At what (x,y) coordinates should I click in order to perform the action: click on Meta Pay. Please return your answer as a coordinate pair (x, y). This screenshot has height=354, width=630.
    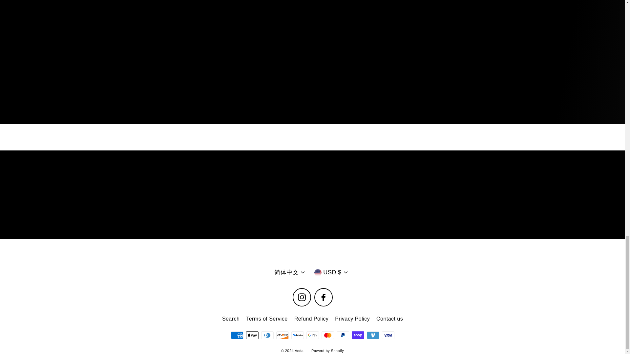
    Looking at the image, I should click on (297, 335).